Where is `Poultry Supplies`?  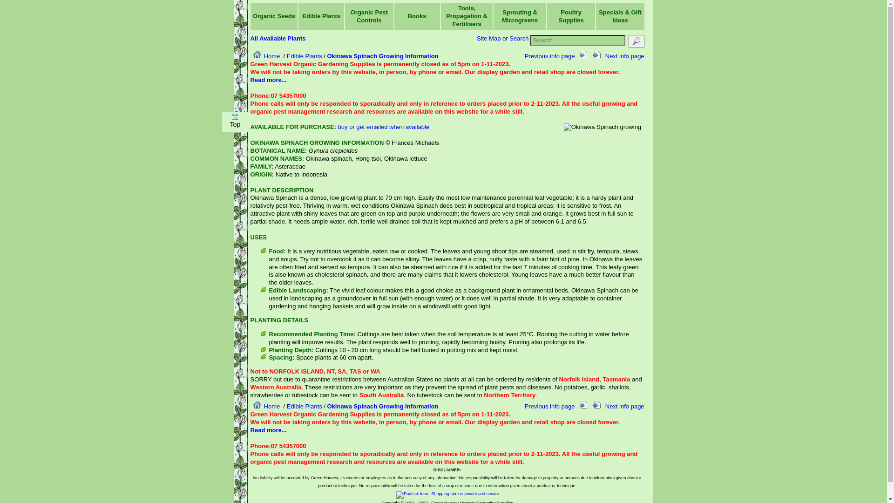
Poultry Supplies is located at coordinates (571, 16).